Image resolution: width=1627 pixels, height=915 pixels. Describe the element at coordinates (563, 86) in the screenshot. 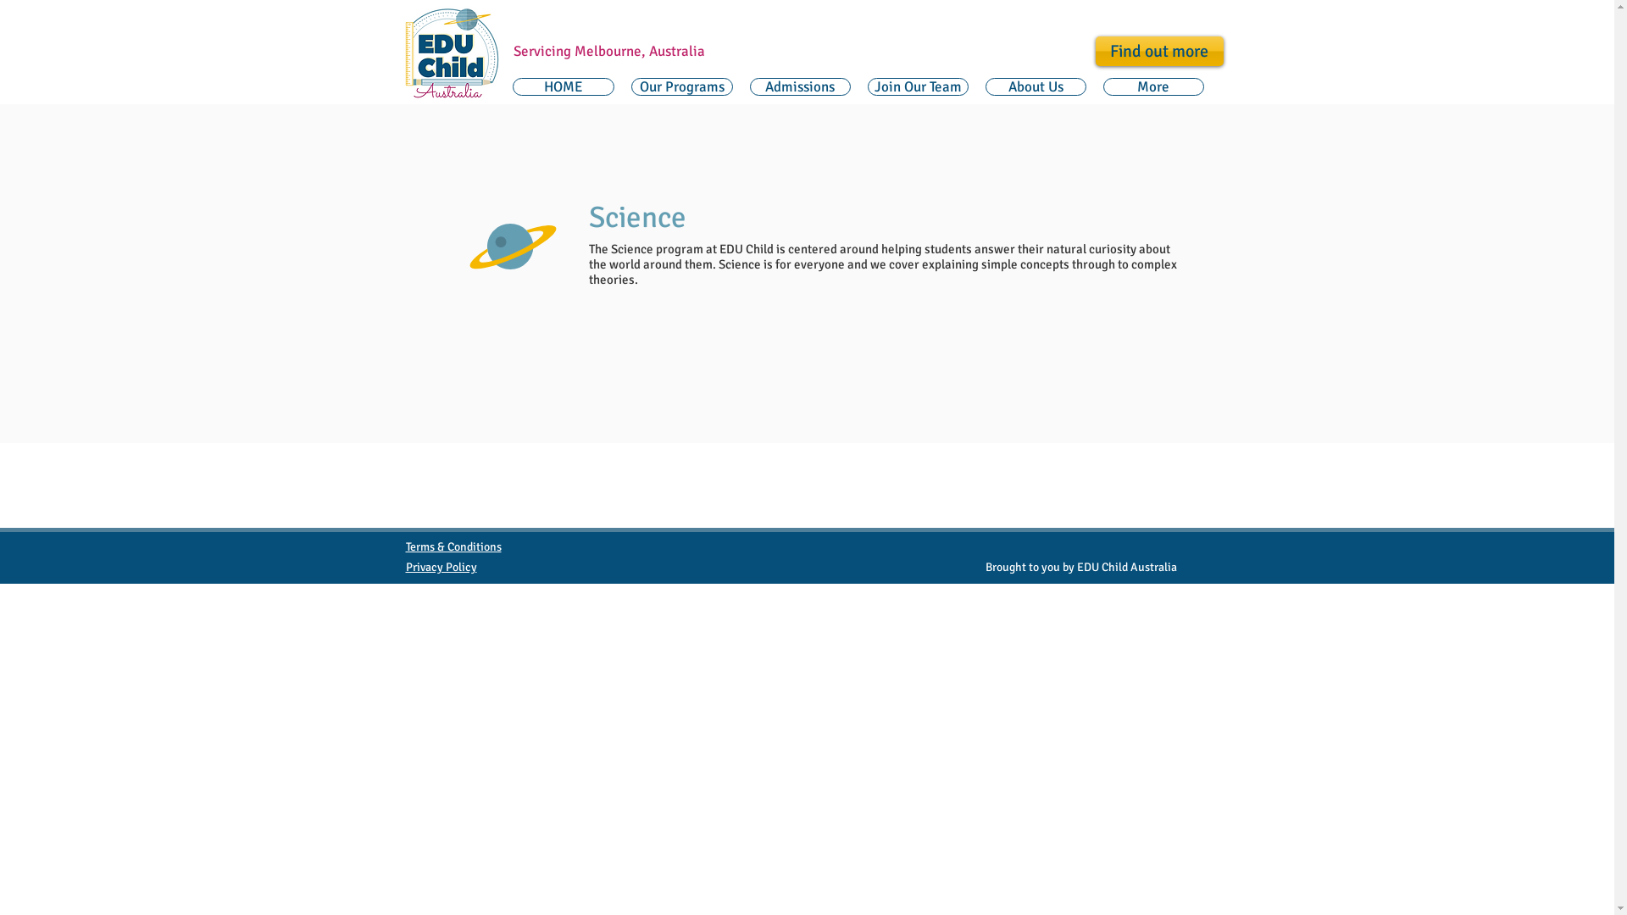

I see `HOME` at that location.